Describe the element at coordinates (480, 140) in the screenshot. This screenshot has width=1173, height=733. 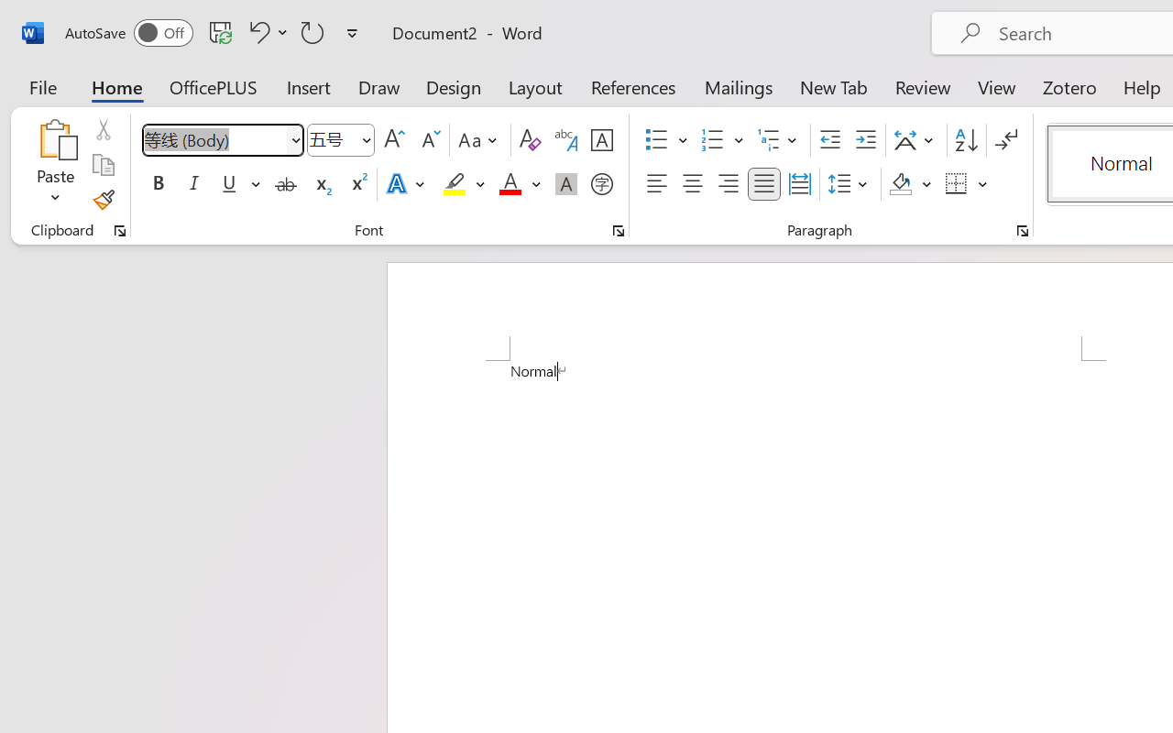
I see `Change Case` at that location.